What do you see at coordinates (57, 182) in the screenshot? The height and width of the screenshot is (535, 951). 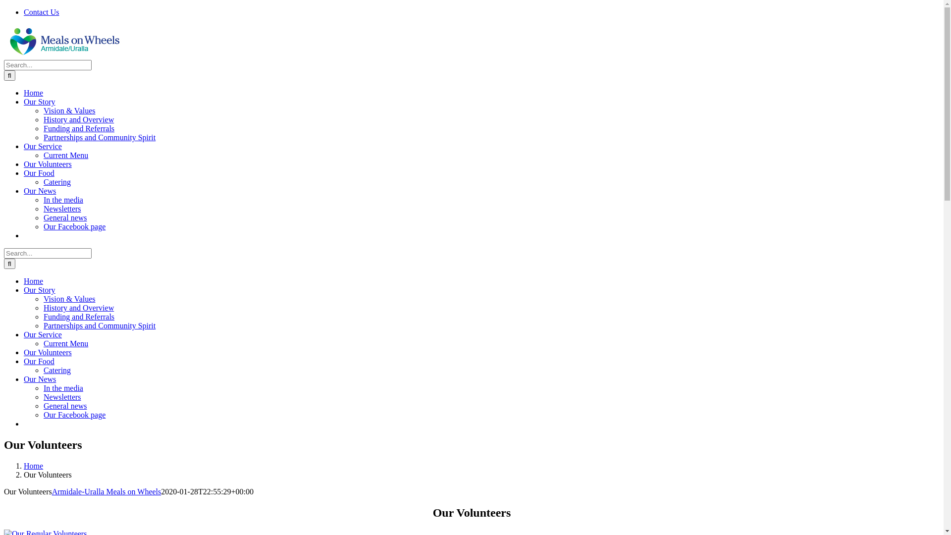 I see `Catering` at bounding box center [57, 182].